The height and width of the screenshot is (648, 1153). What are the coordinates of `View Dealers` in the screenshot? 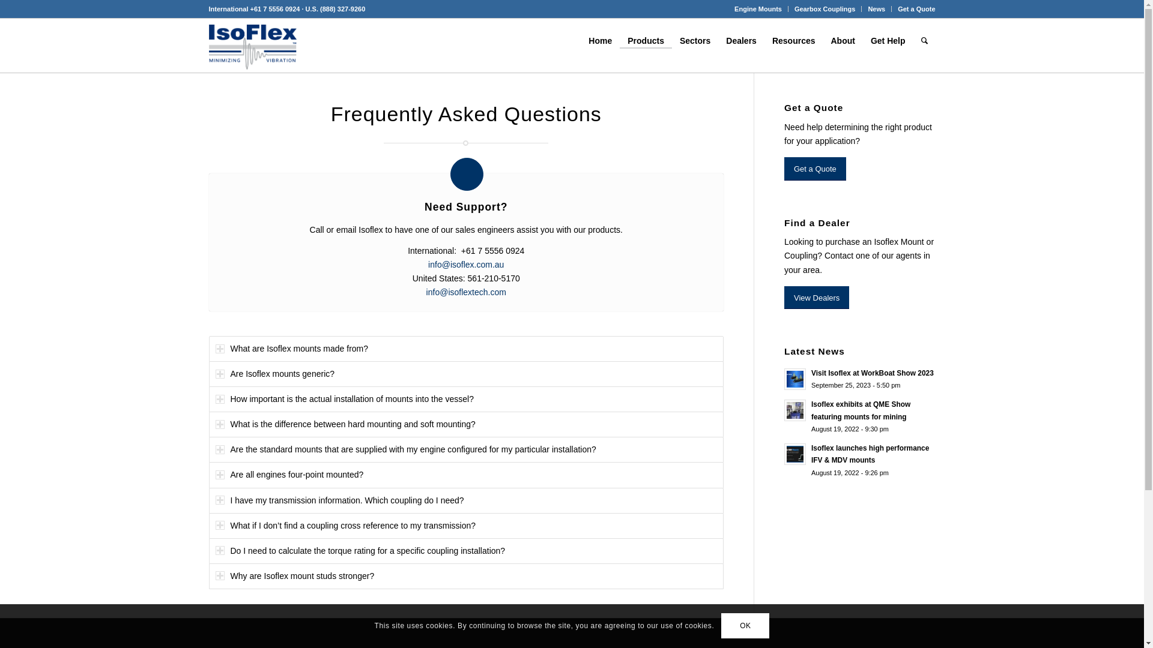 It's located at (817, 298).